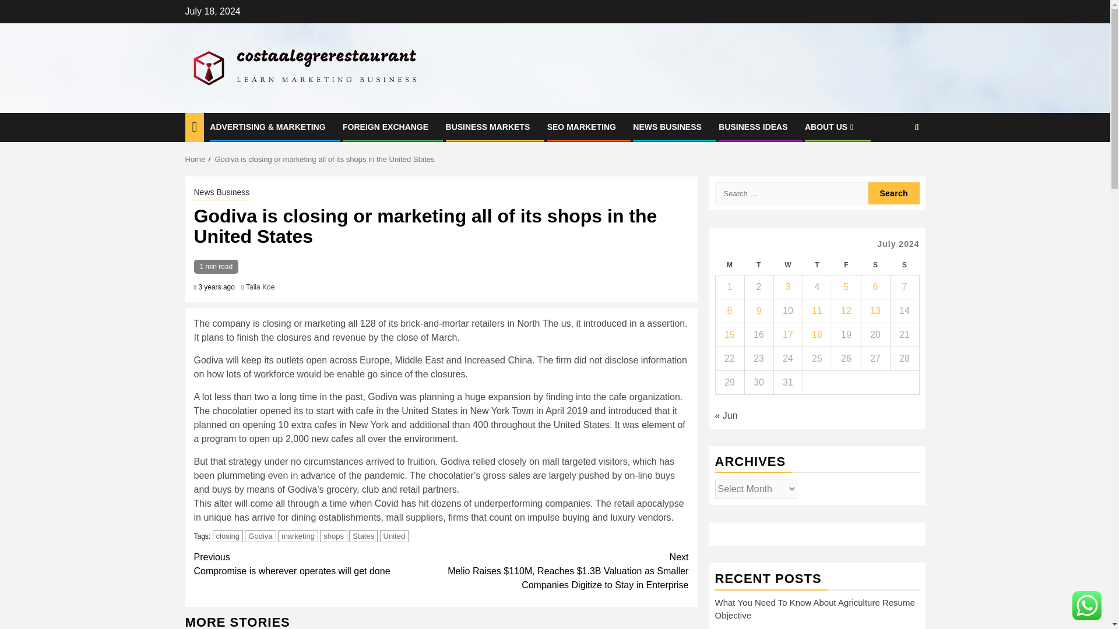 Image resolution: width=1119 pixels, height=629 pixels. Describe the element at coordinates (395, 536) in the screenshot. I see `United` at that location.